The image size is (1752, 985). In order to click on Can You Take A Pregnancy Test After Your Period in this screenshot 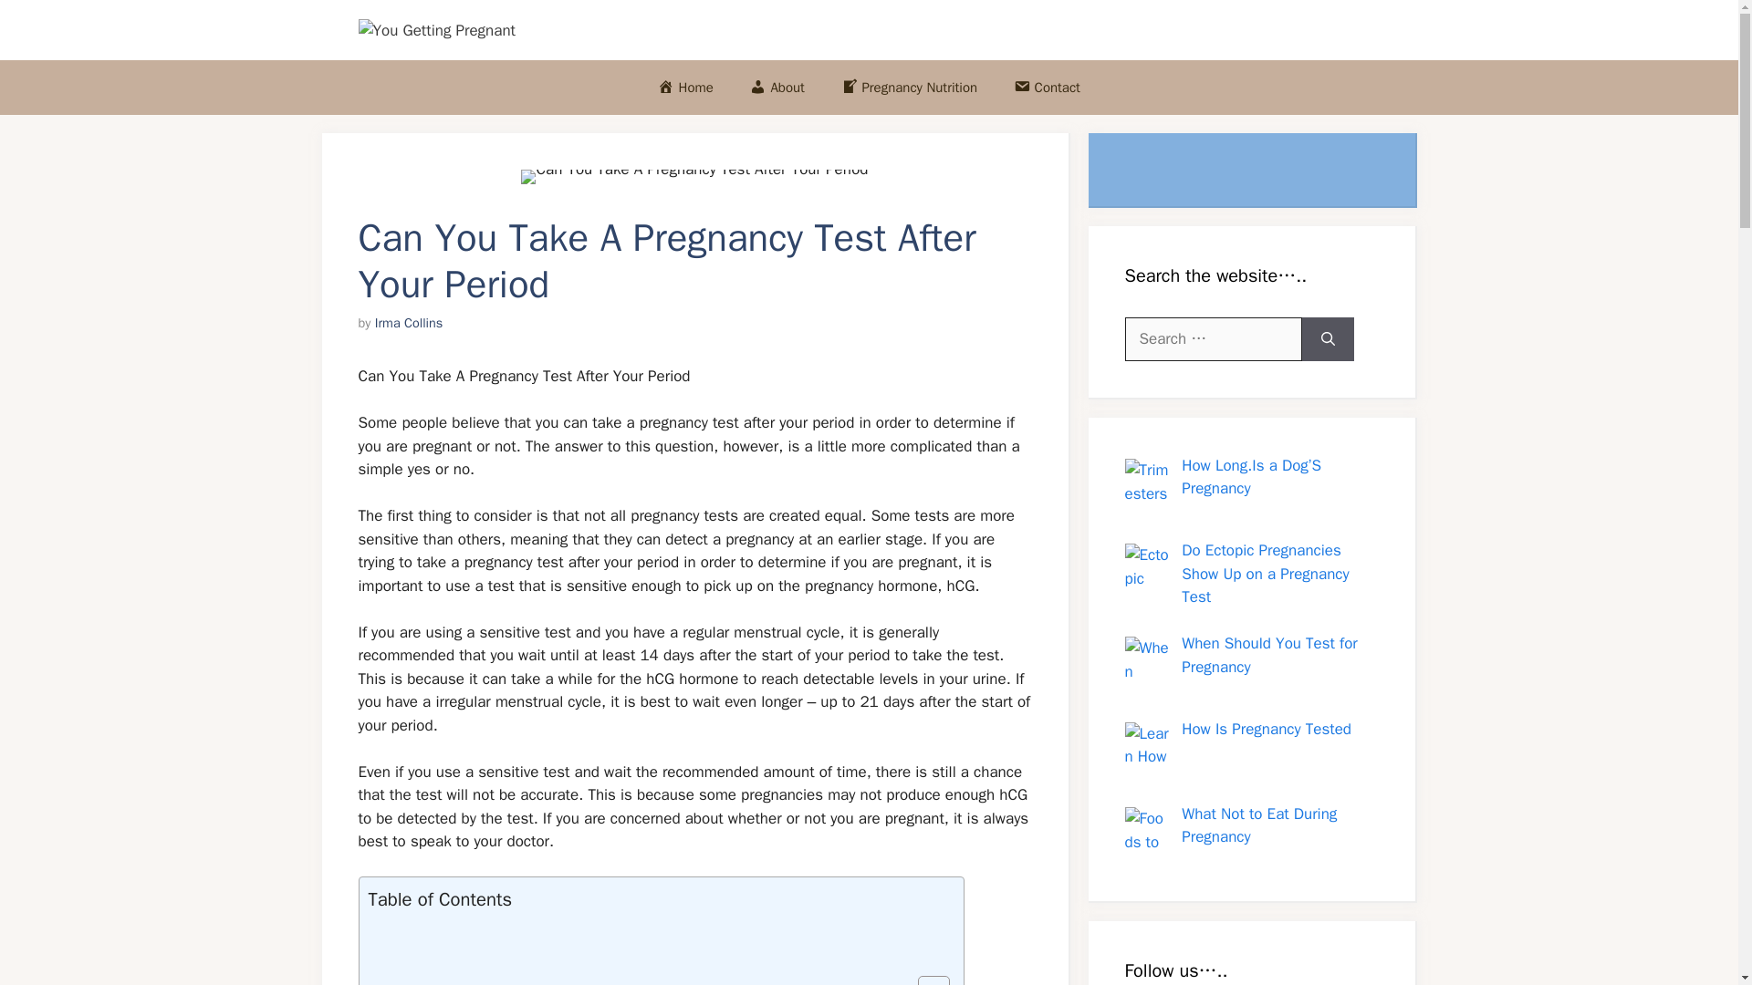, I will do `click(693, 176)`.